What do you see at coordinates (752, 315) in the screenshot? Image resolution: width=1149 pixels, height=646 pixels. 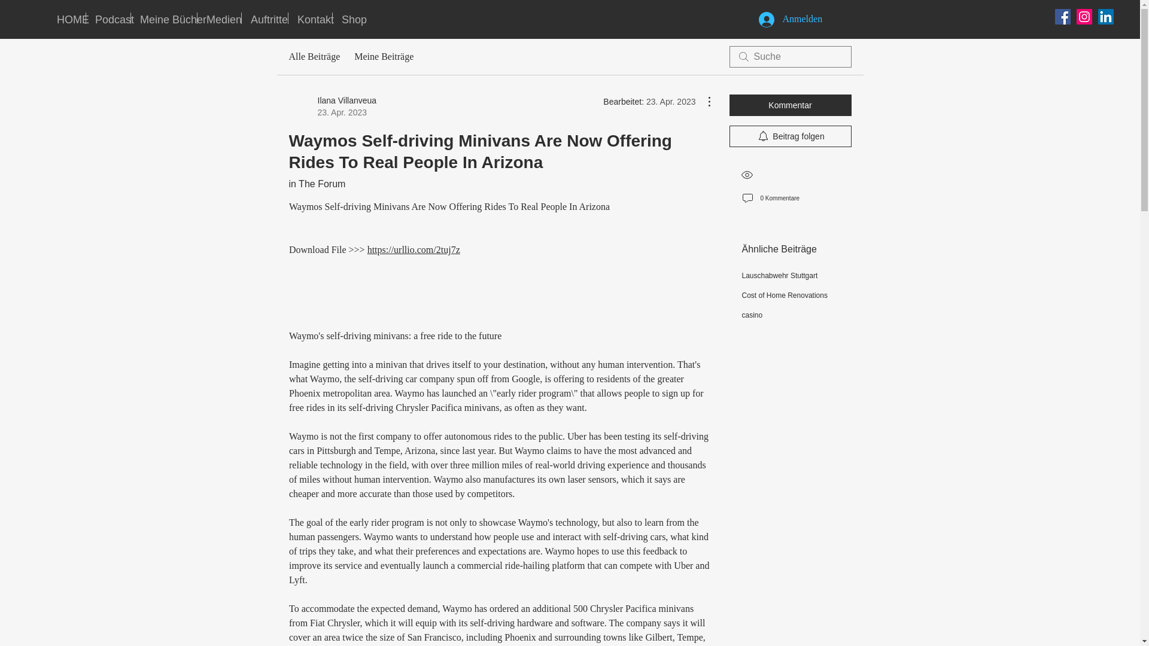 I see `Beitrag folgen` at bounding box center [752, 315].